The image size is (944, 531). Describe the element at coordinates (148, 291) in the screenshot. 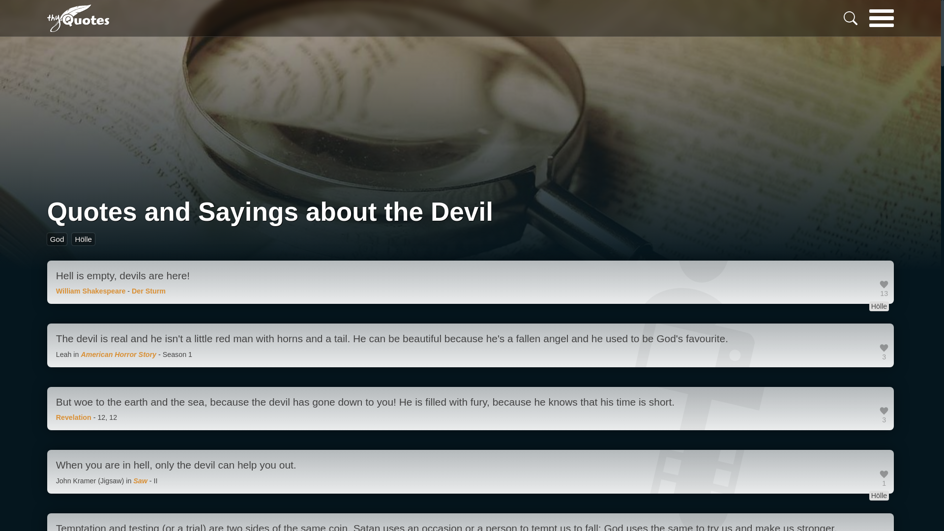

I see `Der Sturm` at that location.